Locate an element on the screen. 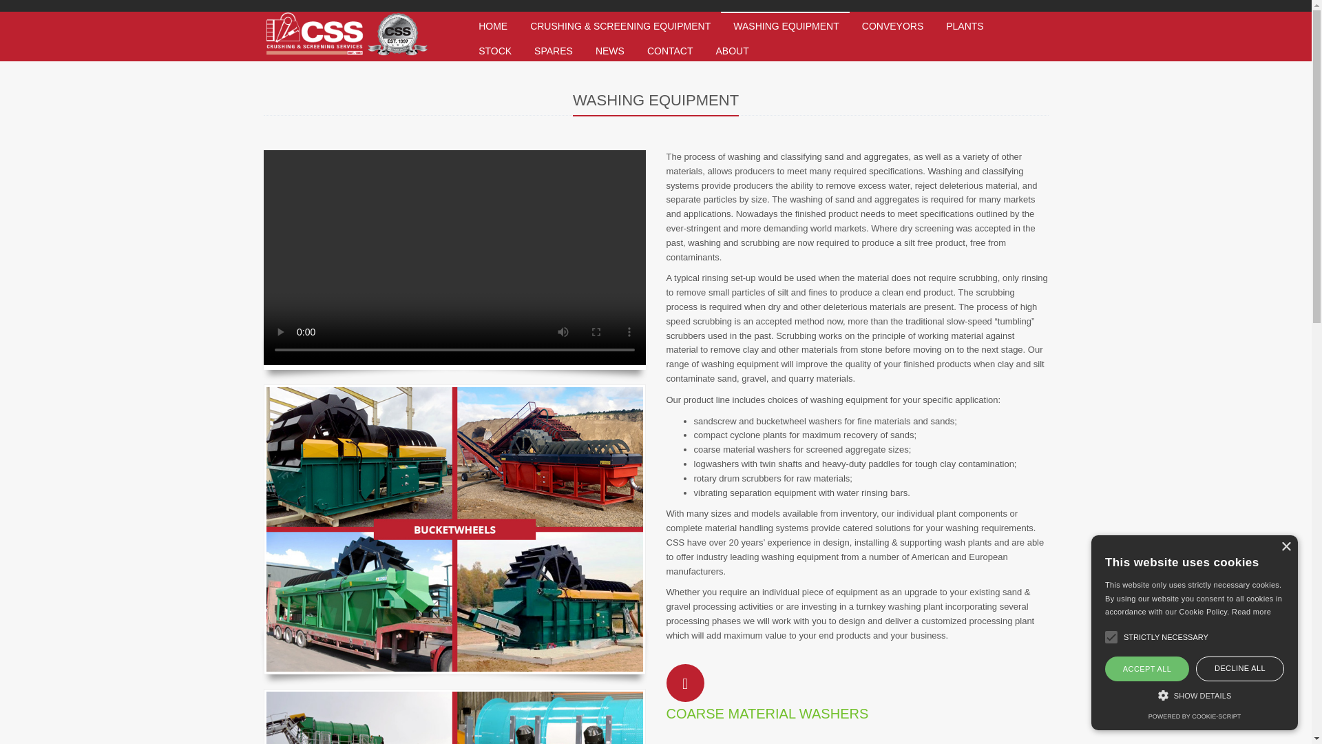 The height and width of the screenshot is (744, 1322). Read more is located at coordinates (1251, 612).